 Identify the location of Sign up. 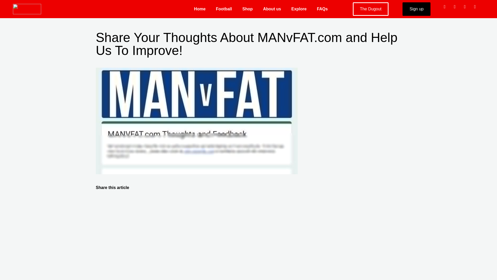
(416, 9).